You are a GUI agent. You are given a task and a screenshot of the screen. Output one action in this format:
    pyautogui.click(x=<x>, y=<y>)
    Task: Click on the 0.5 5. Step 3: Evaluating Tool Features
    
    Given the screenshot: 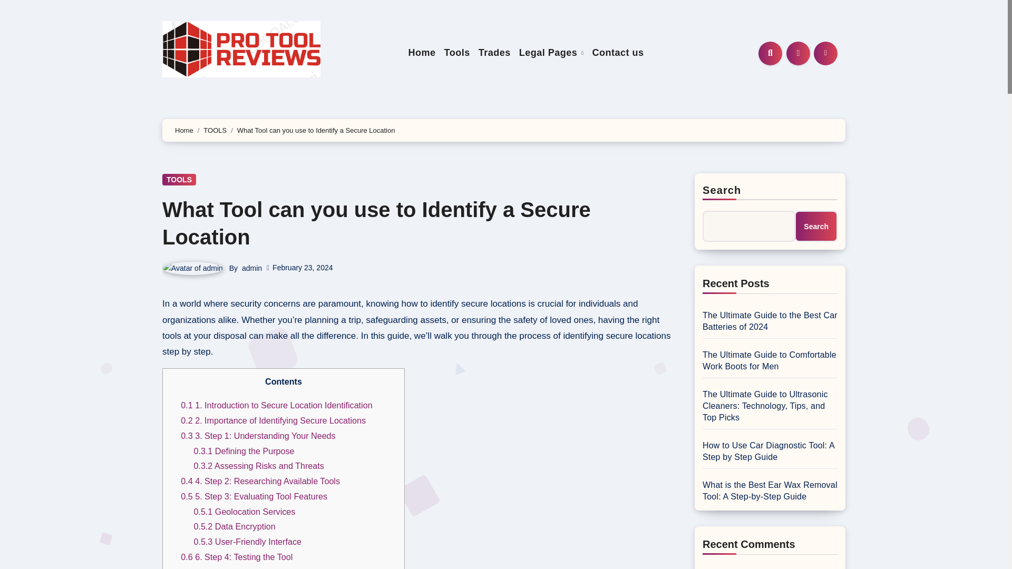 What is the action you would take?
    pyautogui.click(x=254, y=496)
    